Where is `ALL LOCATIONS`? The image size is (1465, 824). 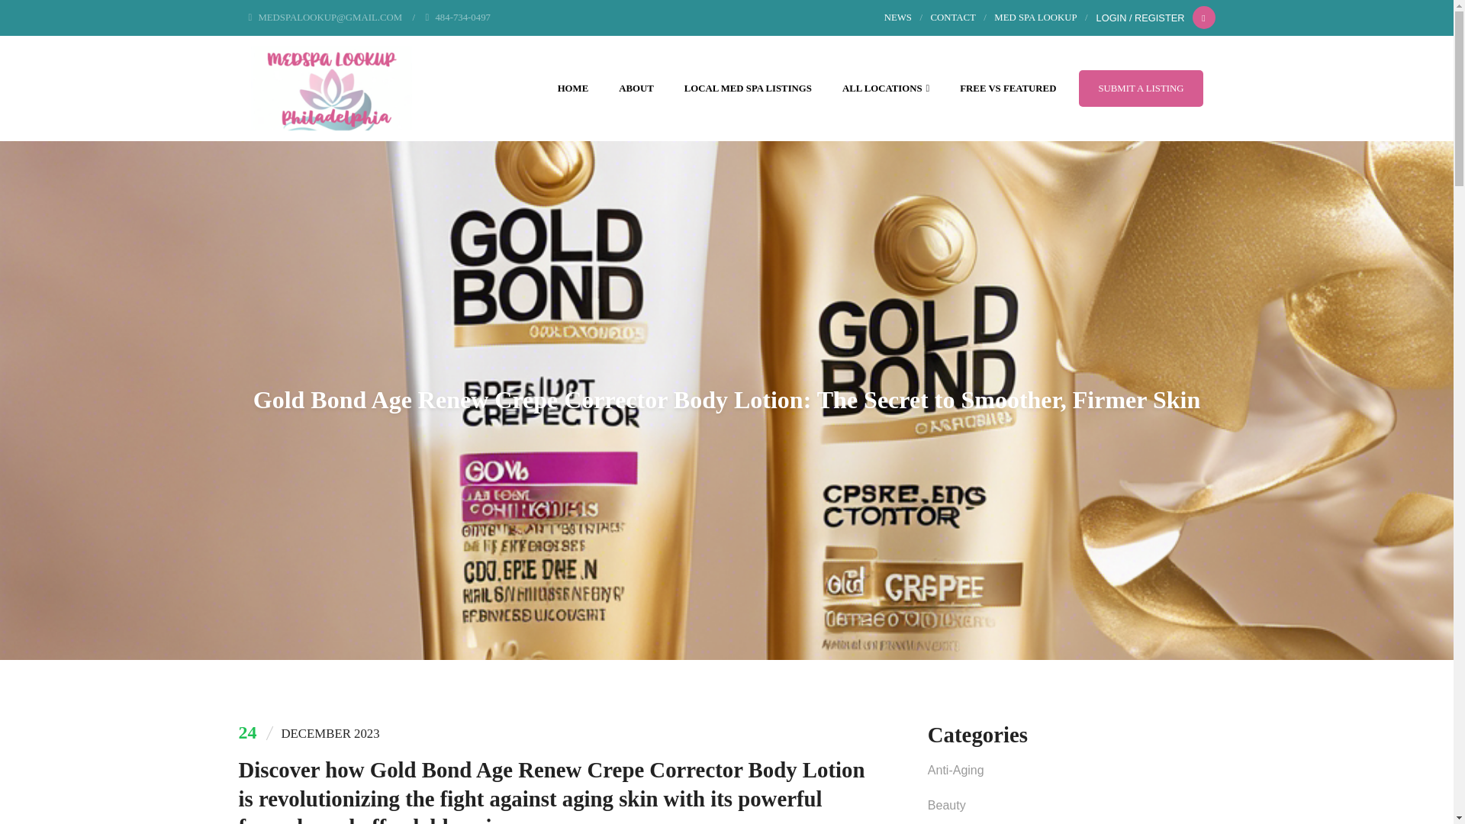 ALL LOCATIONS is located at coordinates (886, 89).